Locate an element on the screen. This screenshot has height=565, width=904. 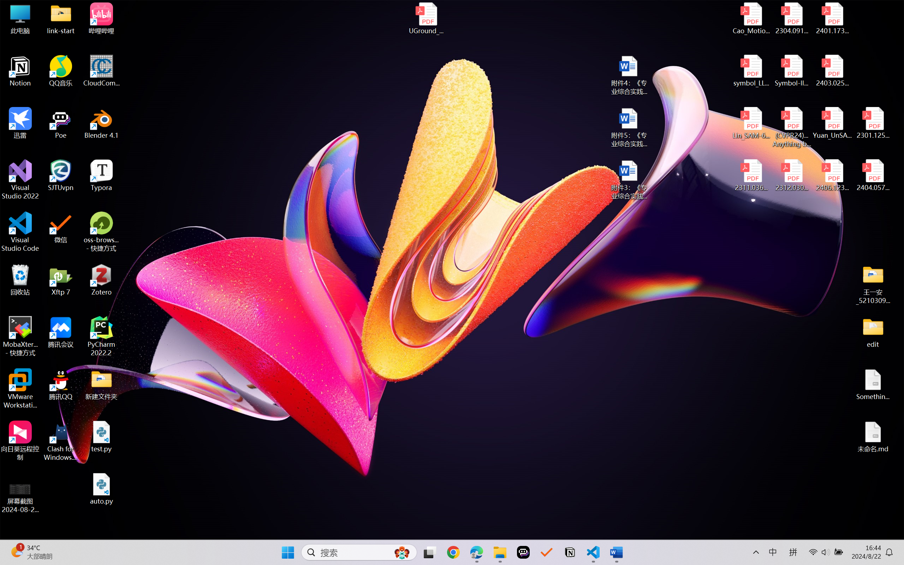
auto.py is located at coordinates (102, 489).